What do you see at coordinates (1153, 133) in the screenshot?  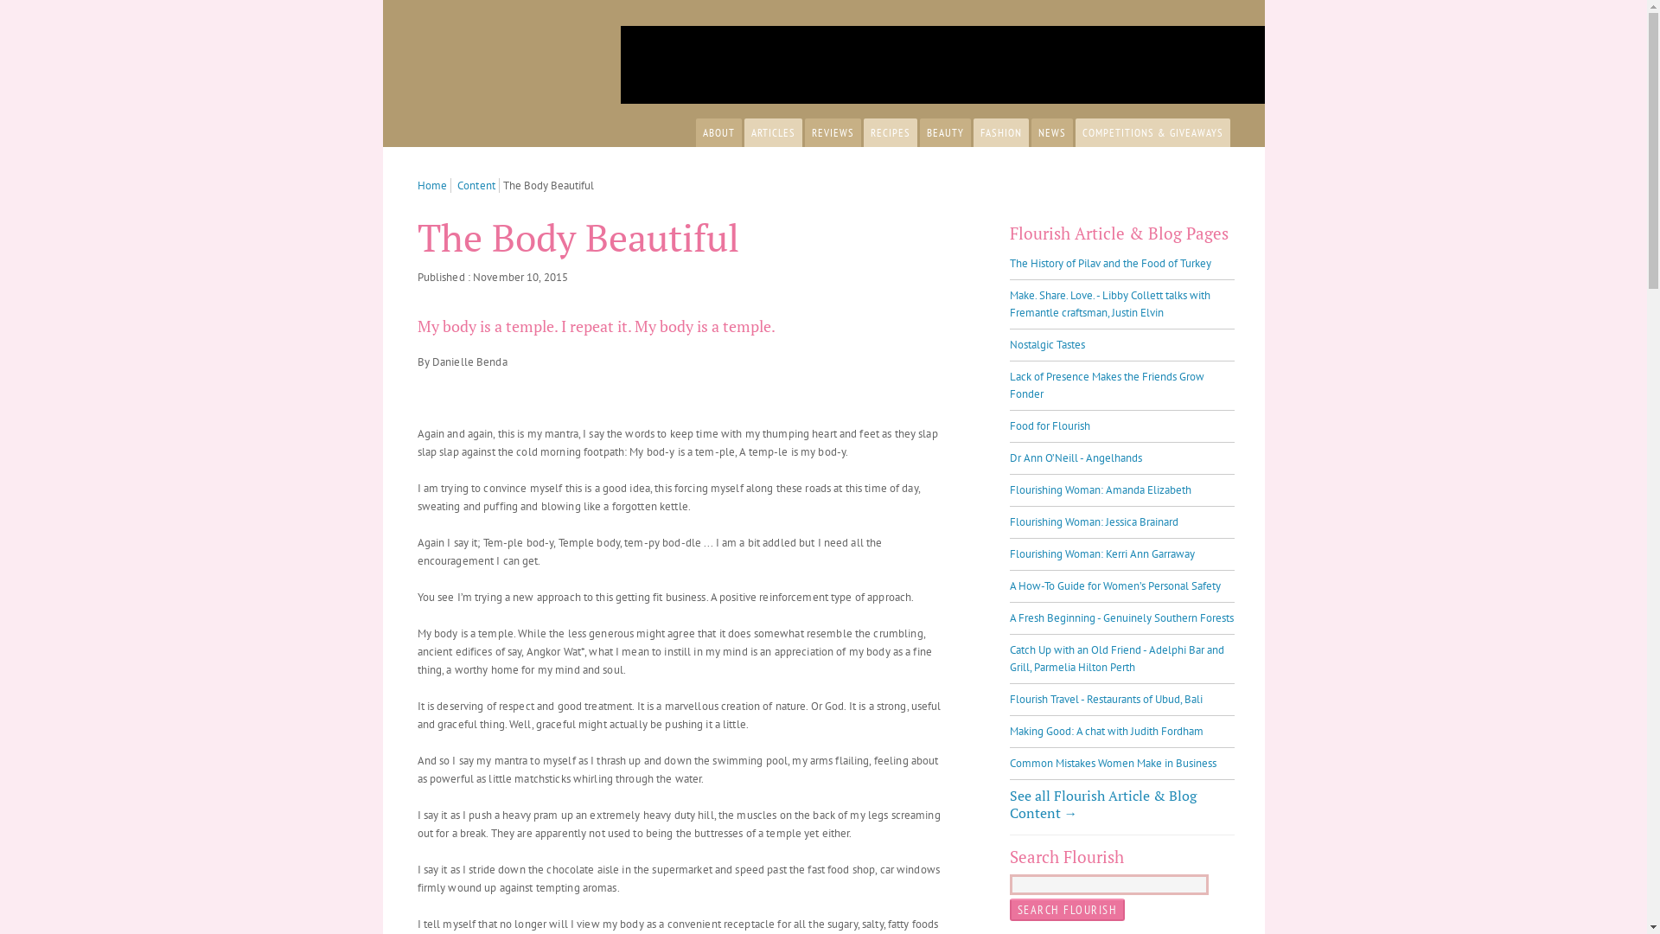 I see `COMPETITIONS & GIVEAWAYS` at bounding box center [1153, 133].